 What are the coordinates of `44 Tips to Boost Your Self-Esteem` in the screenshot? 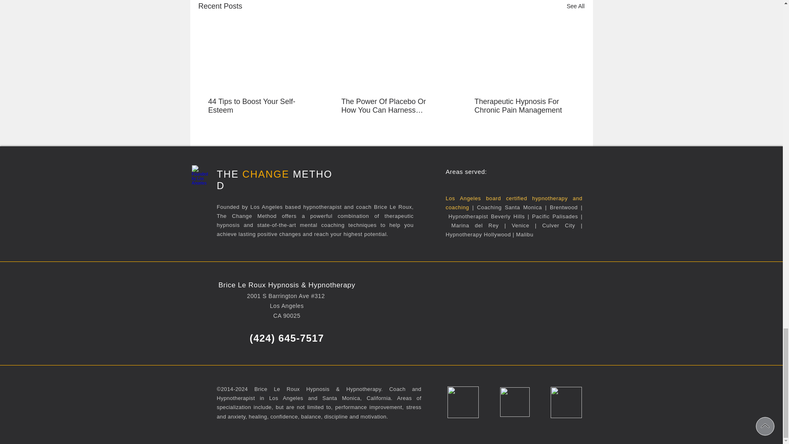 It's located at (258, 106).